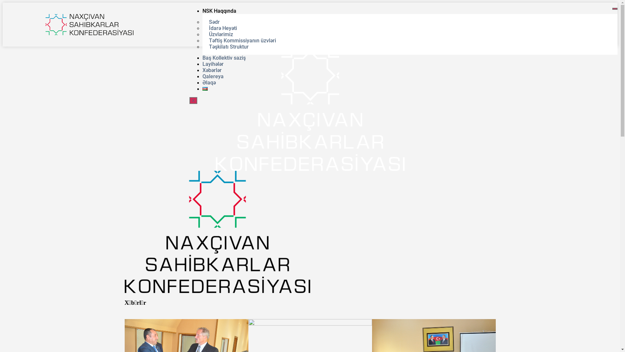 Image resolution: width=625 pixels, height=352 pixels. Describe the element at coordinates (218, 76) in the screenshot. I see `Qalereya` at that location.